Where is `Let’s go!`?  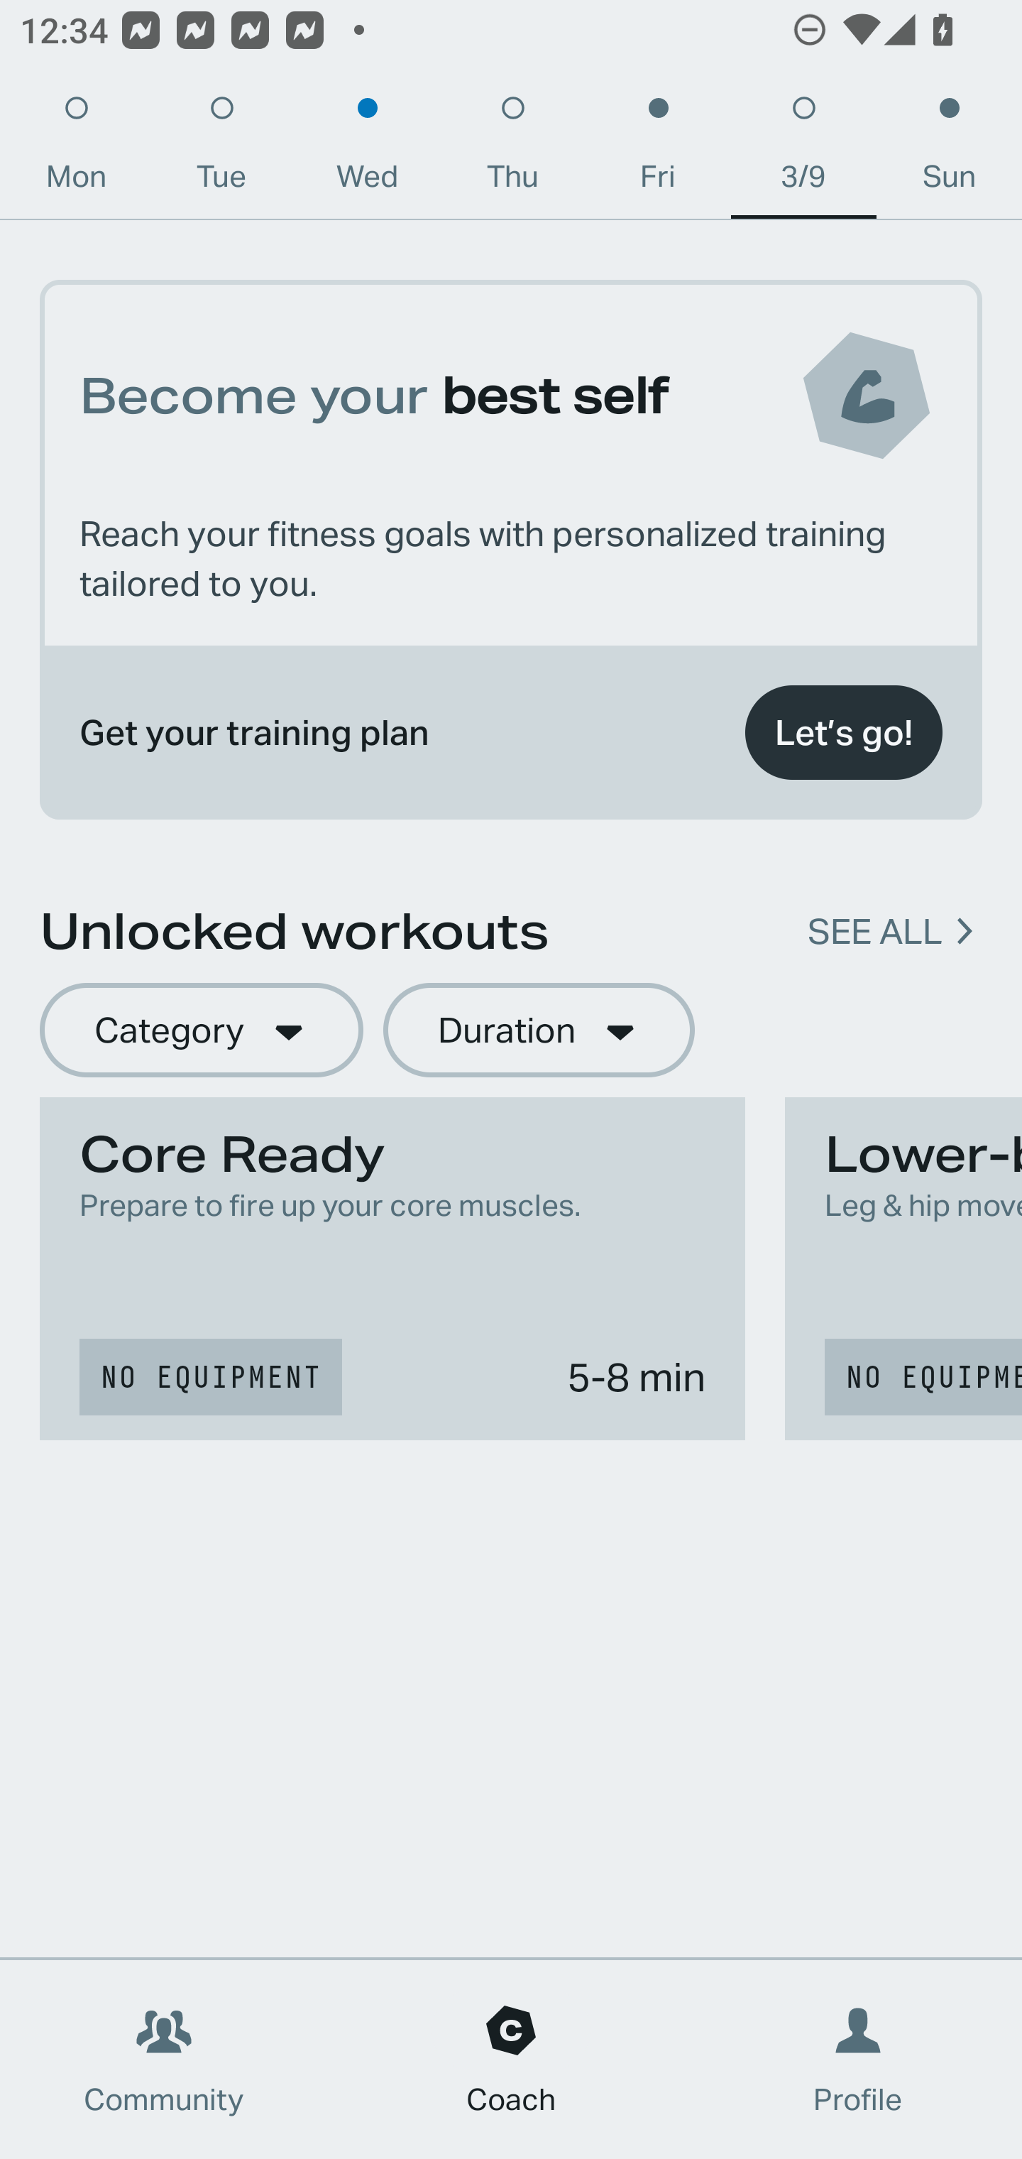 Let’s go! is located at coordinates (843, 733).